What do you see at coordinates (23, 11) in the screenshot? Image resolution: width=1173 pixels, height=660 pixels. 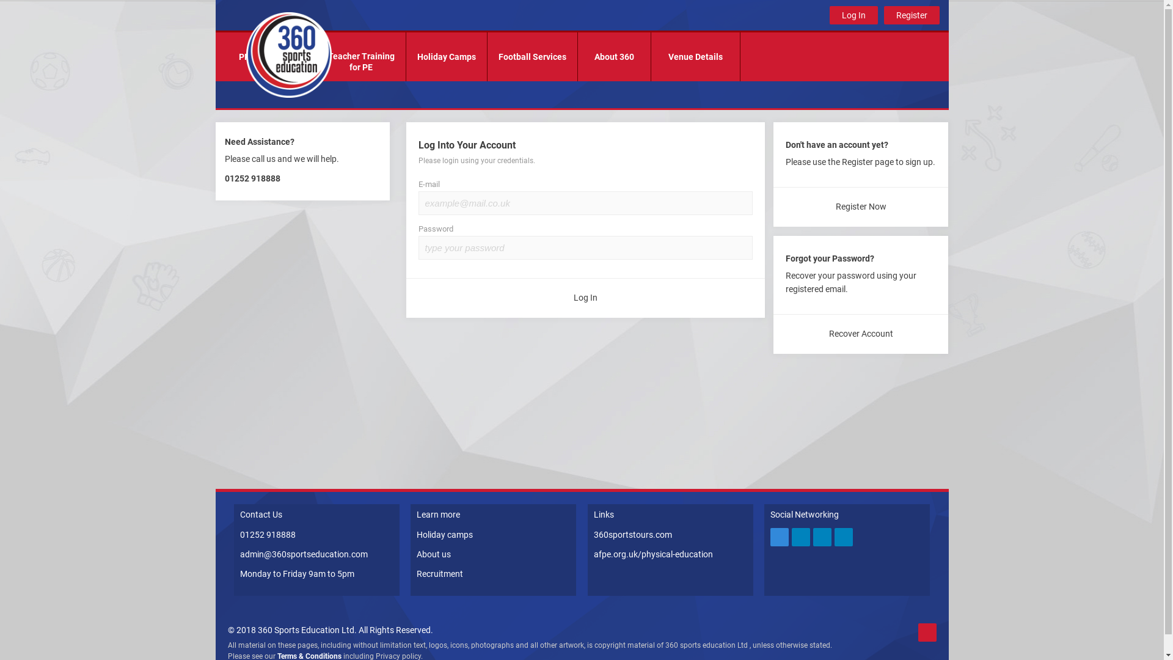 I see `Submit` at bounding box center [23, 11].